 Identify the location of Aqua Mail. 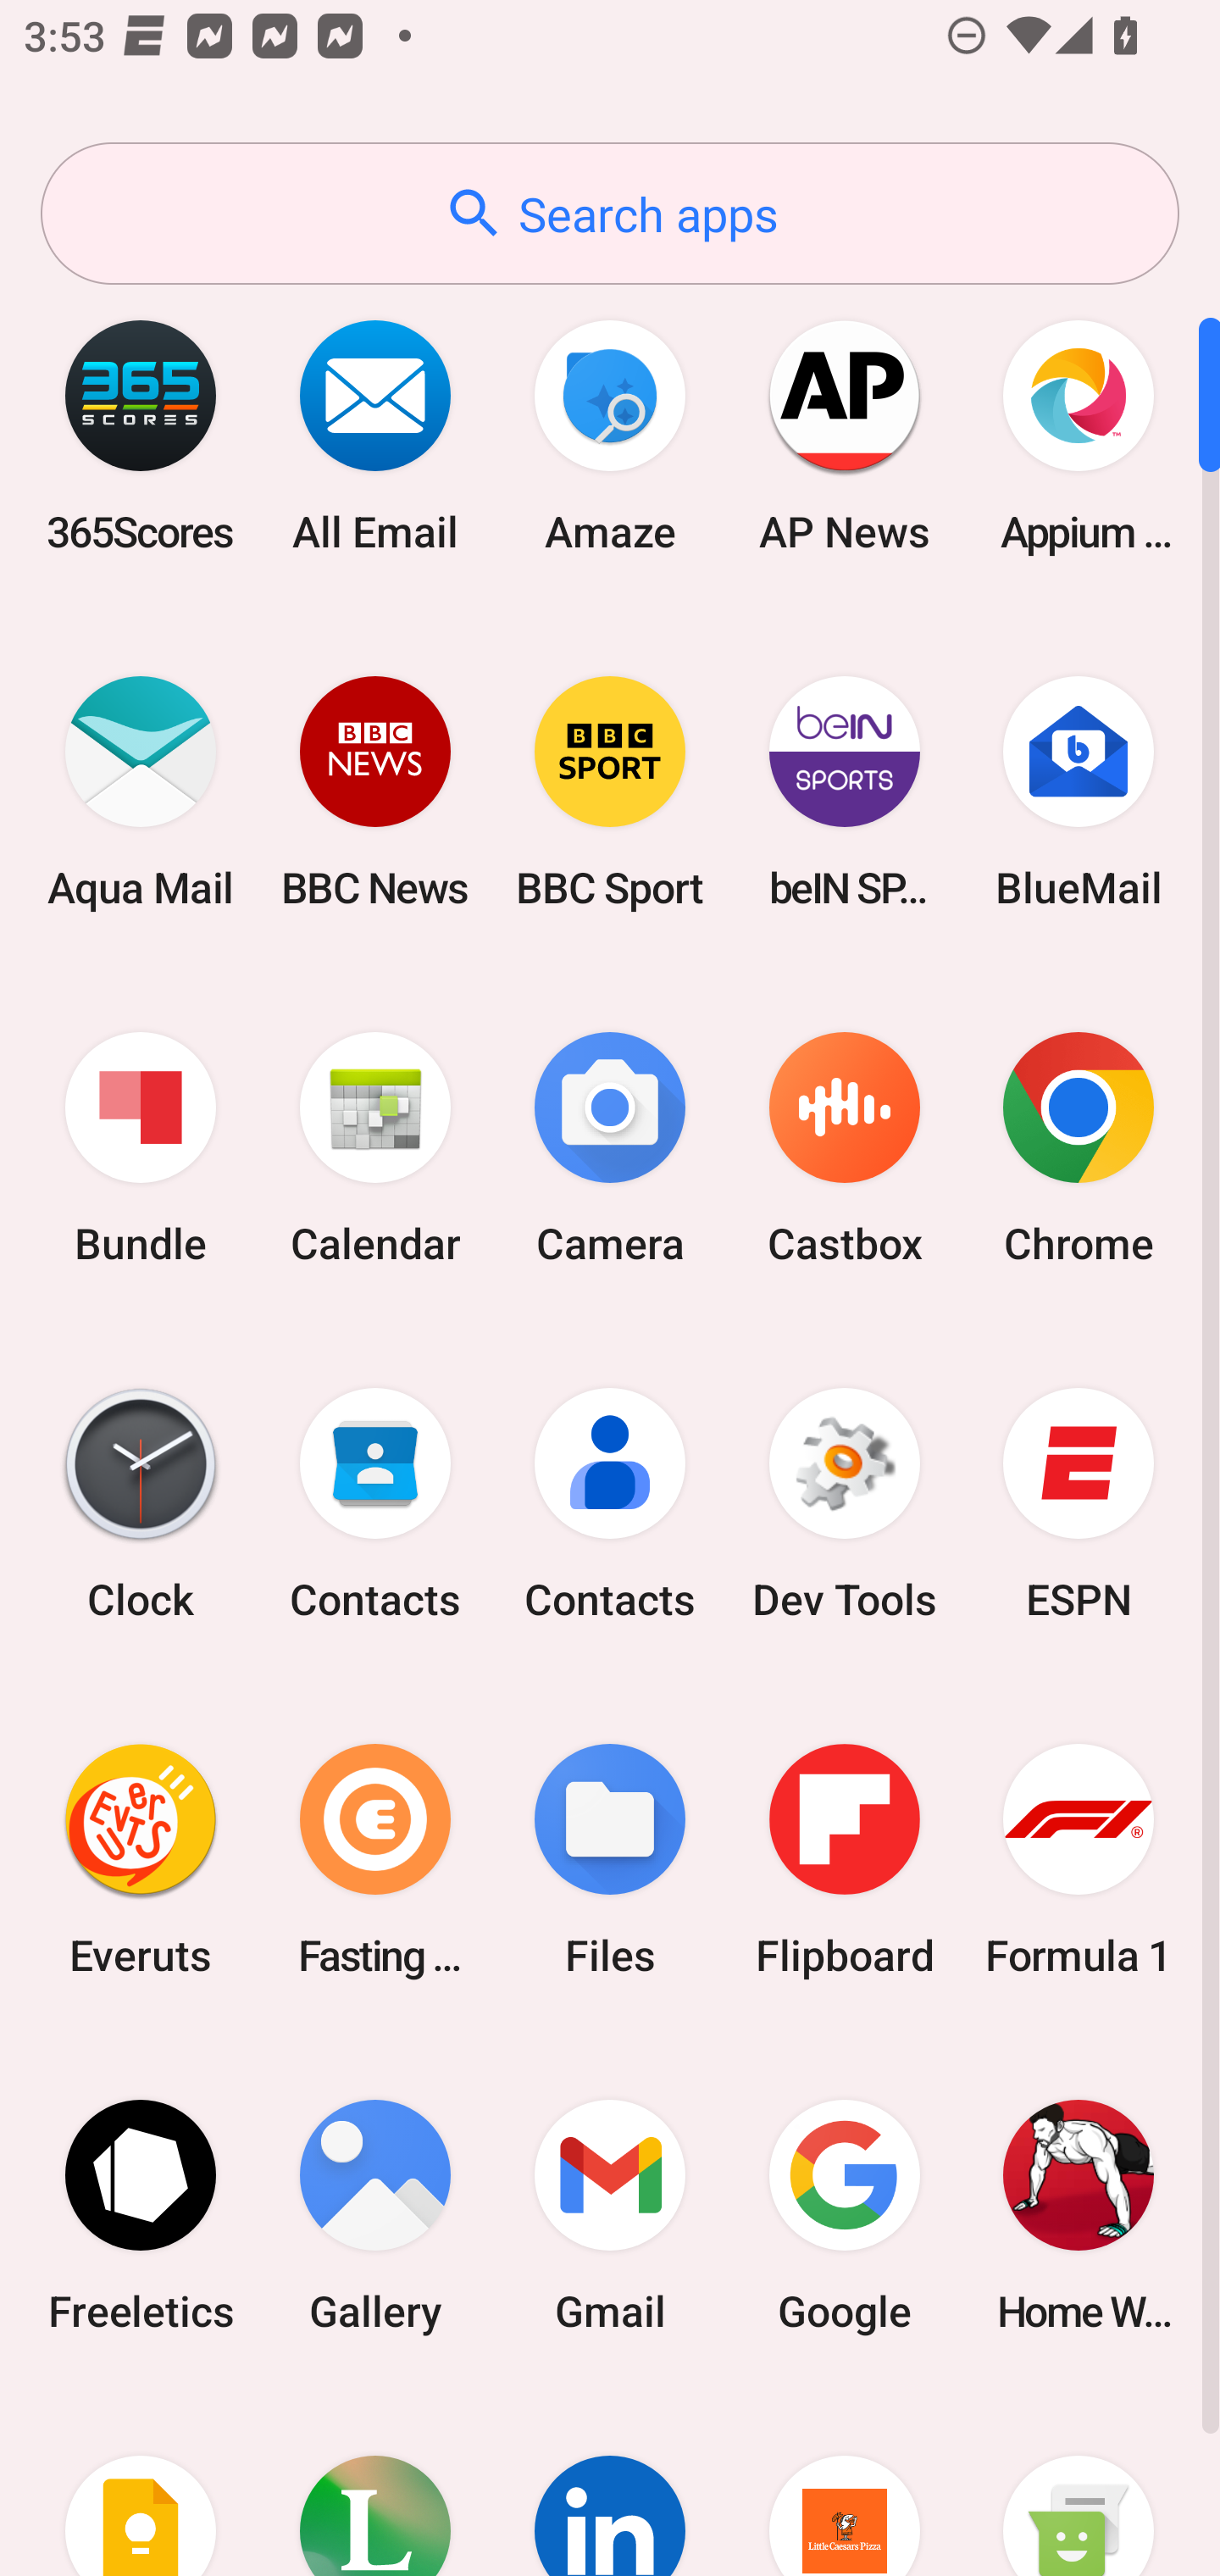
(141, 791).